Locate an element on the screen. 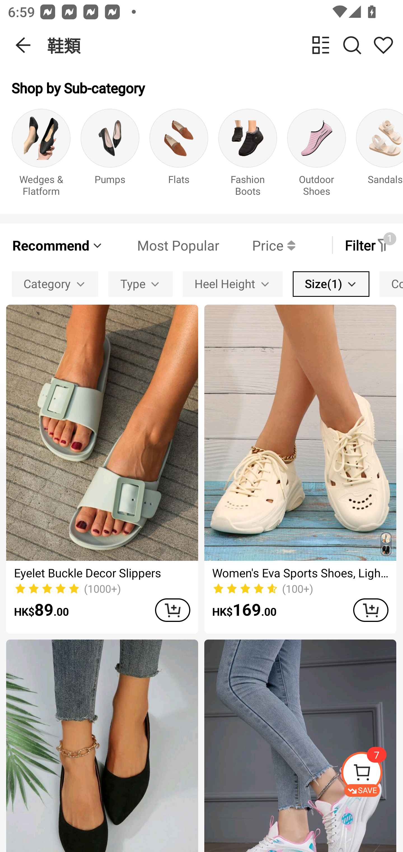 Image resolution: width=403 pixels, height=852 pixels. Recommend is located at coordinates (58, 245).